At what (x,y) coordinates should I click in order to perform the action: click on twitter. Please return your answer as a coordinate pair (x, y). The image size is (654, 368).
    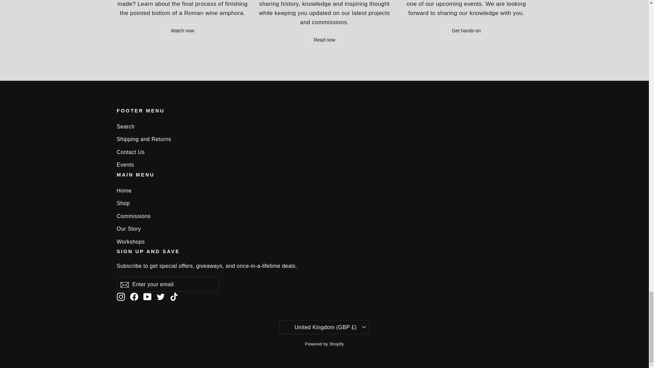
    Looking at the image, I should click on (161, 296).